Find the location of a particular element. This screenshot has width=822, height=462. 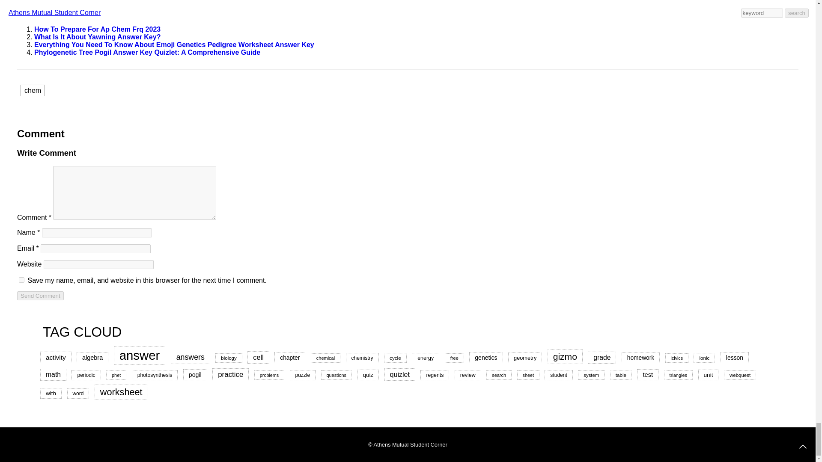

free is located at coordinates (454, 358).